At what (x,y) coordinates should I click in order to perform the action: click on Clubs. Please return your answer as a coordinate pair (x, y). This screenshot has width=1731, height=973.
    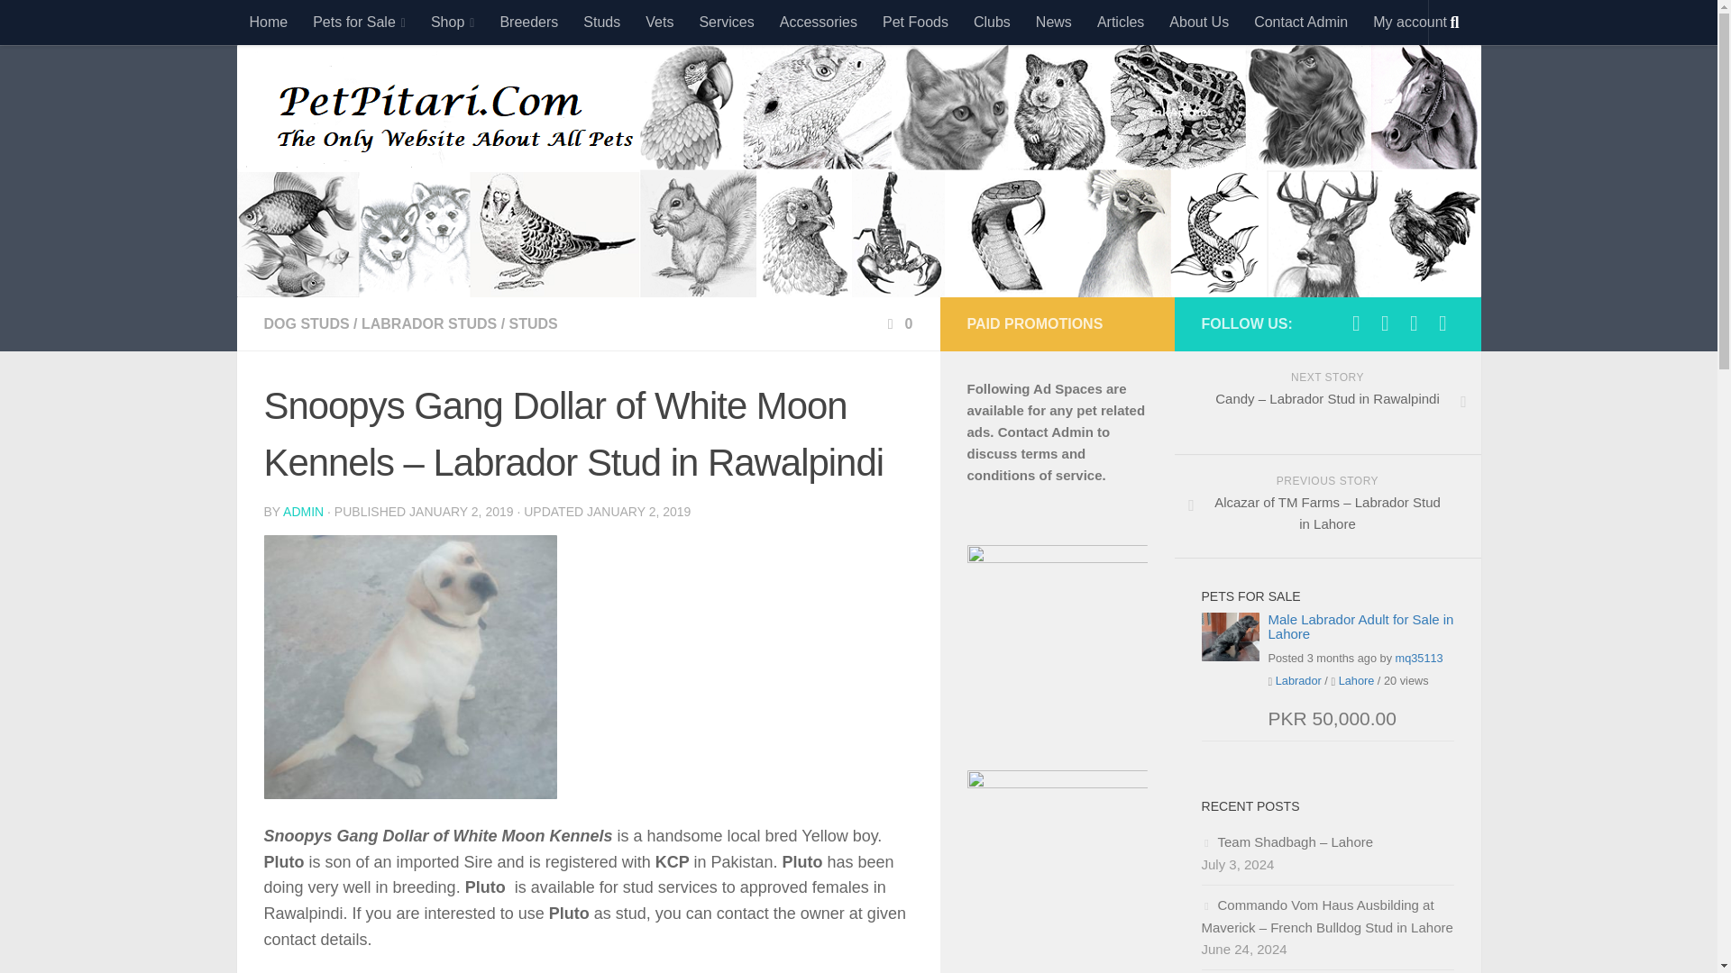
    Looking at the image, I should click on (992, 22).